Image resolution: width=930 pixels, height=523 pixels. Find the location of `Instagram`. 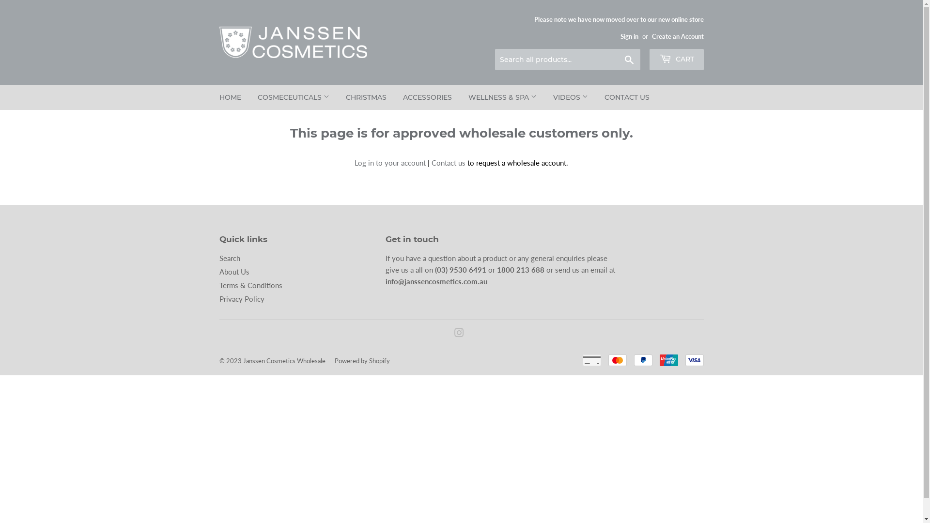

Instagram is located at coordinates (459, 334).